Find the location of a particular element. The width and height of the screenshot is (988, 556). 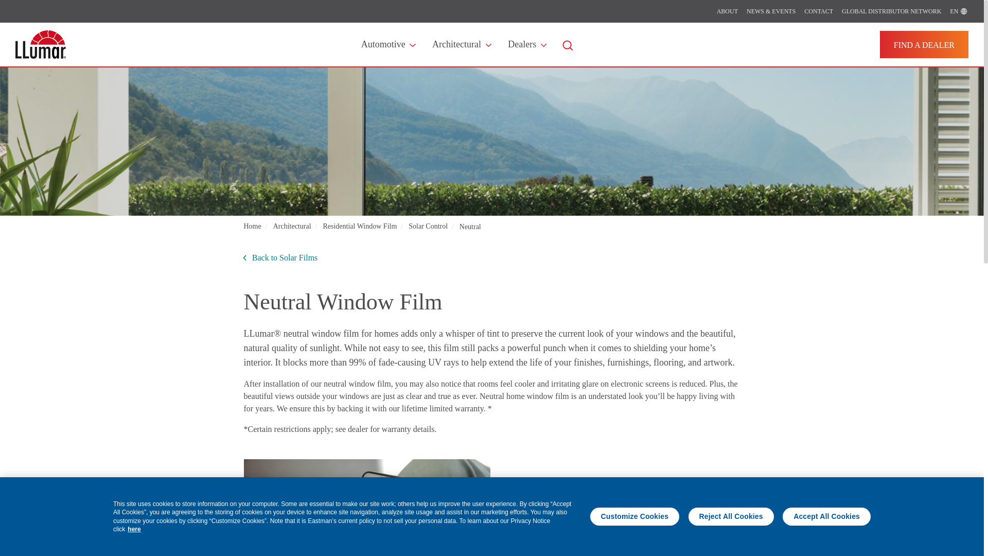

Automotive is located at coordinates (387, 44).